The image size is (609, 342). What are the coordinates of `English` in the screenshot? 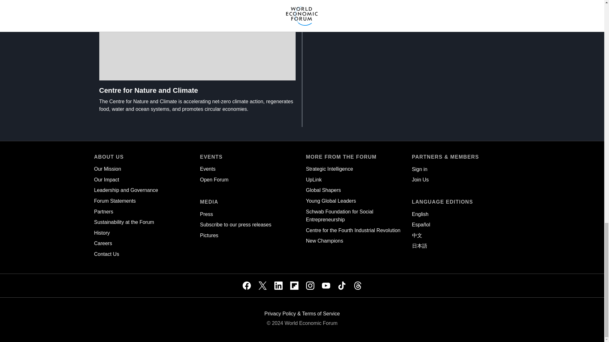 It's located at (420, 214).